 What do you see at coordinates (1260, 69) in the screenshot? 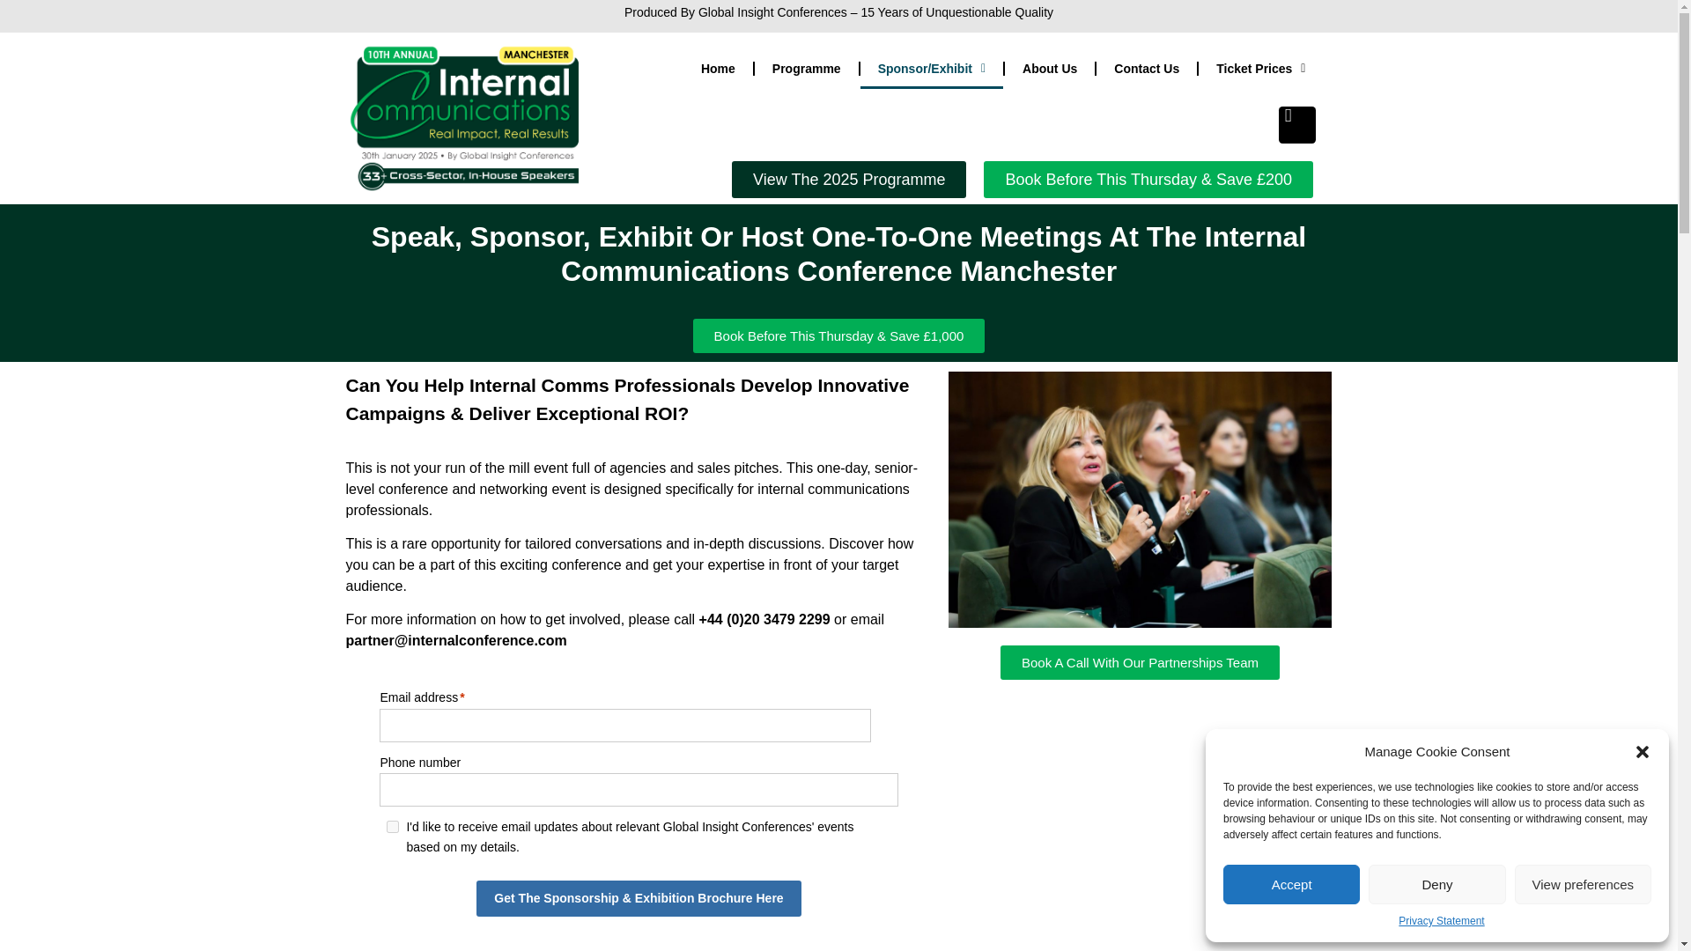
I see `Ticket Prices` at bounding box center [1260, 69].